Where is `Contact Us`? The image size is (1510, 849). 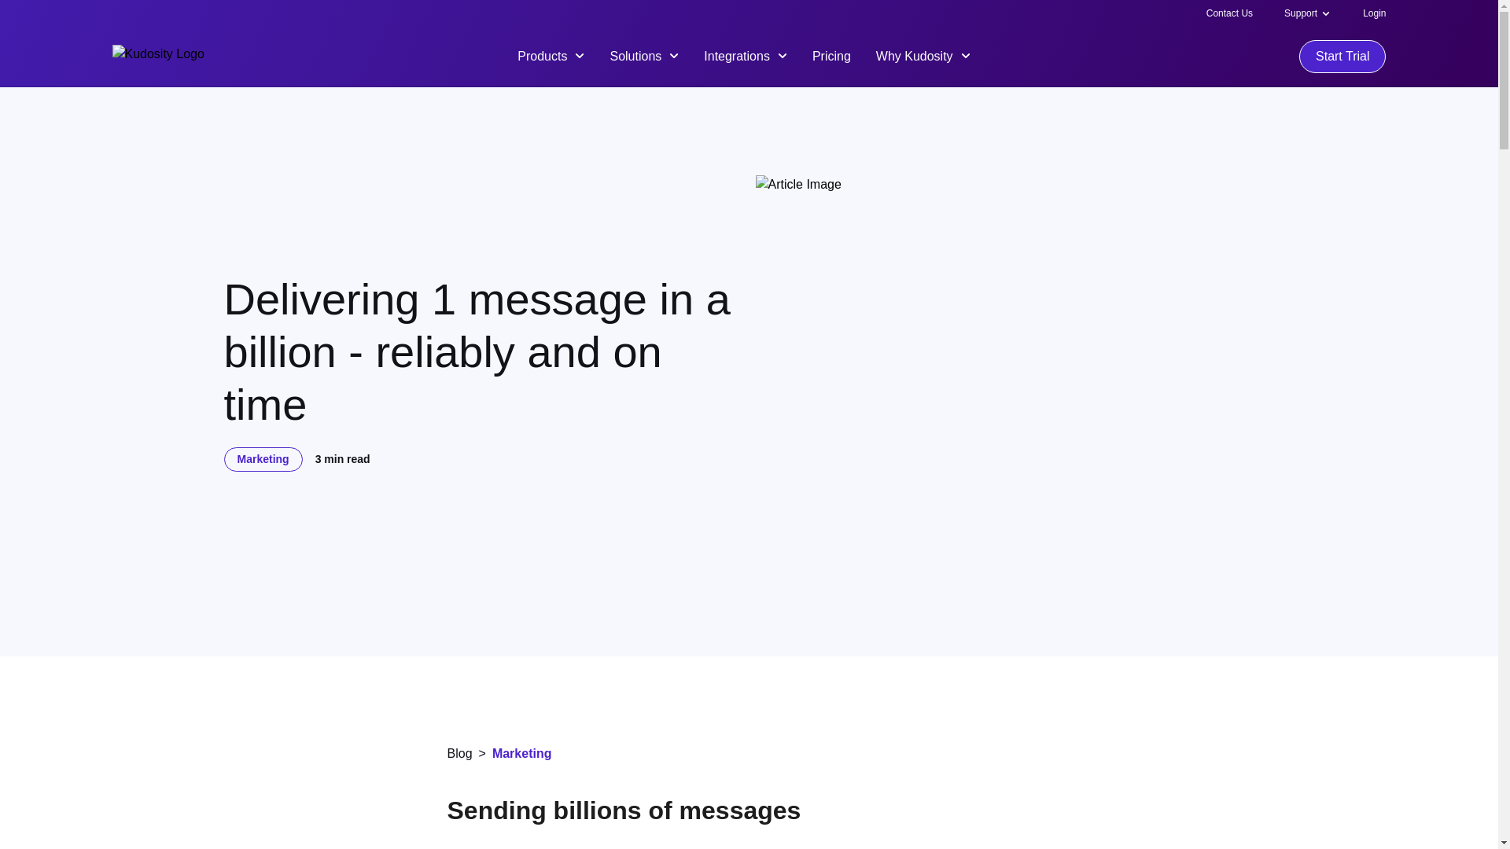 Contact Us is located at coordinates (1230, 13).